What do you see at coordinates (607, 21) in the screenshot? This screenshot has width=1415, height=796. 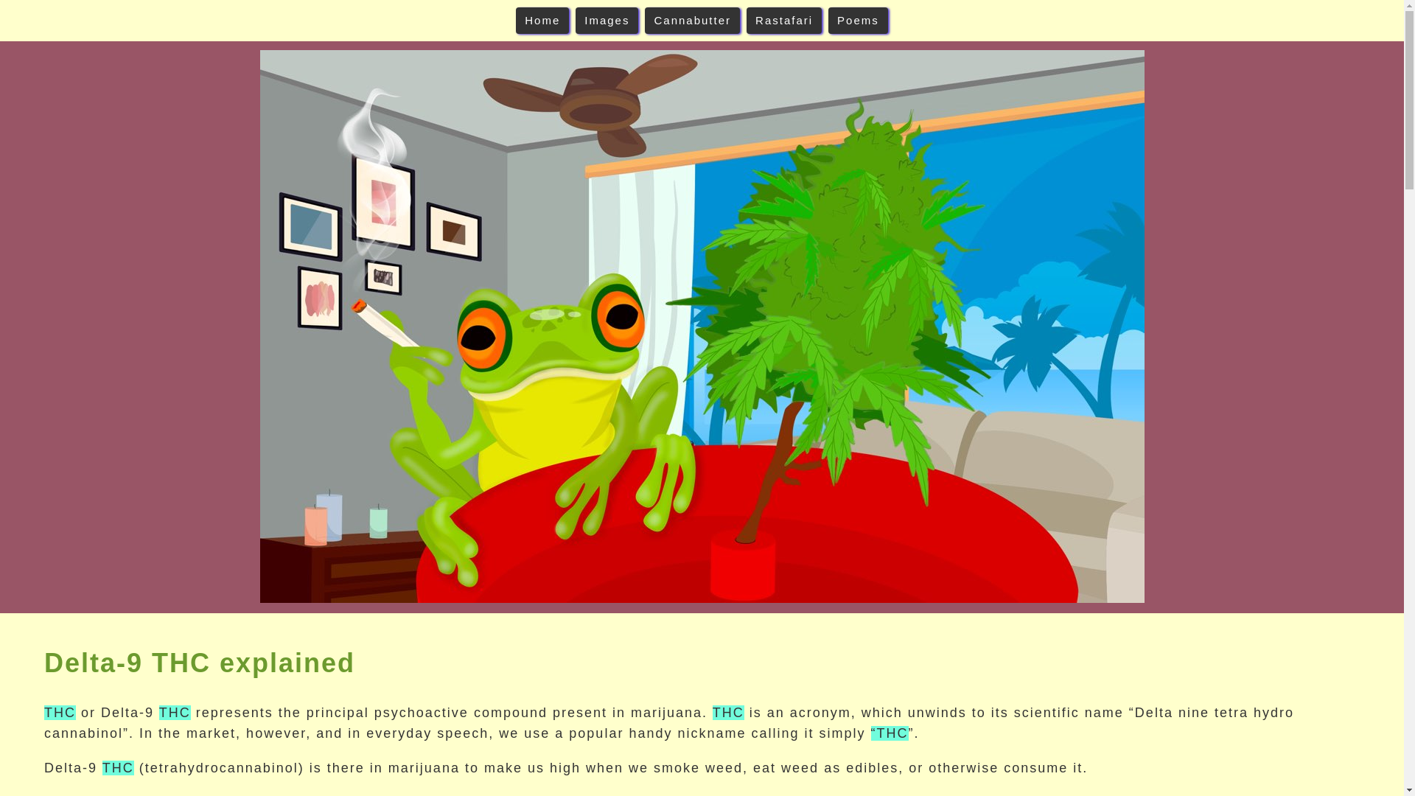 I see `Images` at bounding box center [607, 21].